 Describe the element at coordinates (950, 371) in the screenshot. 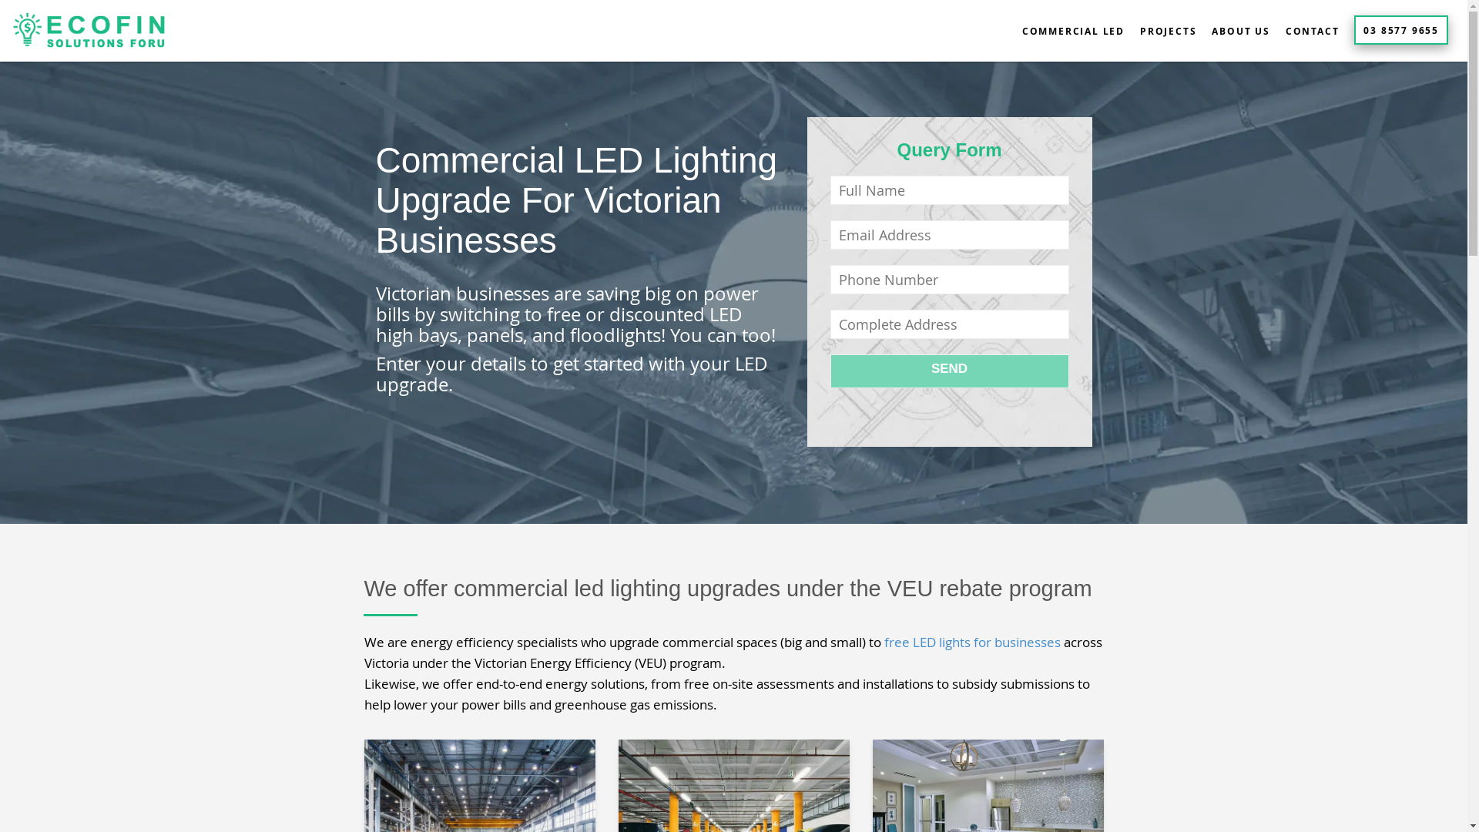

I see `Send` at that location.